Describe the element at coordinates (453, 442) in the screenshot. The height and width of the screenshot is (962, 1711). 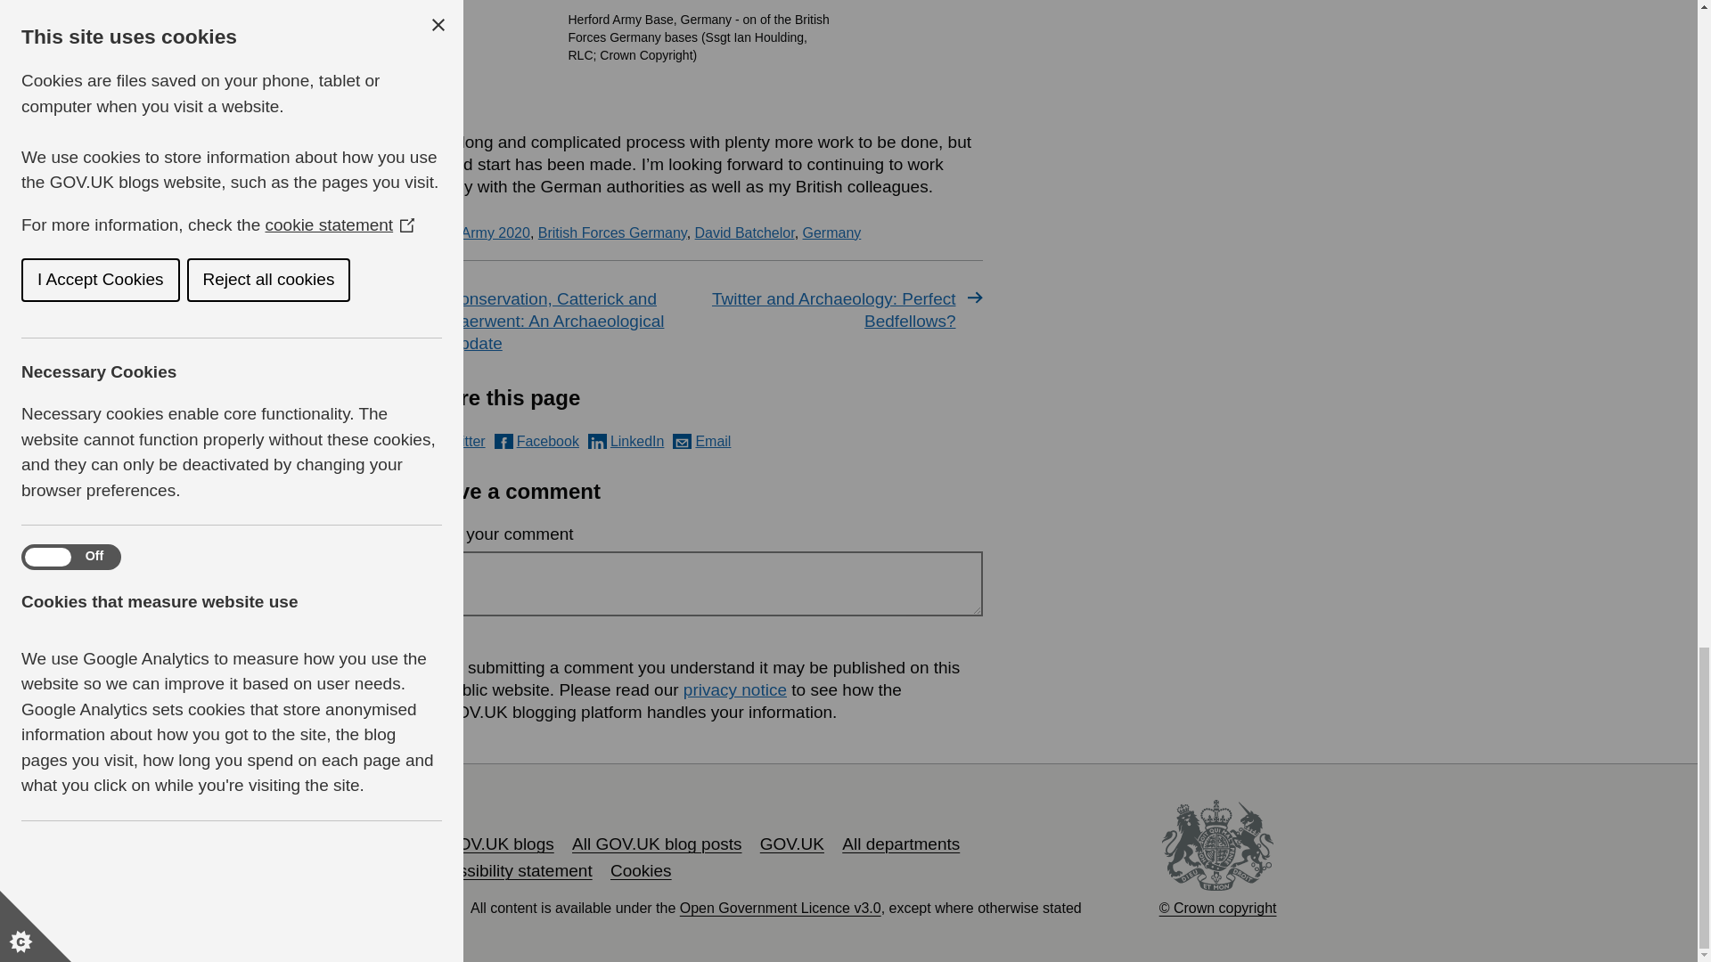
I see `Twitter` at that location.